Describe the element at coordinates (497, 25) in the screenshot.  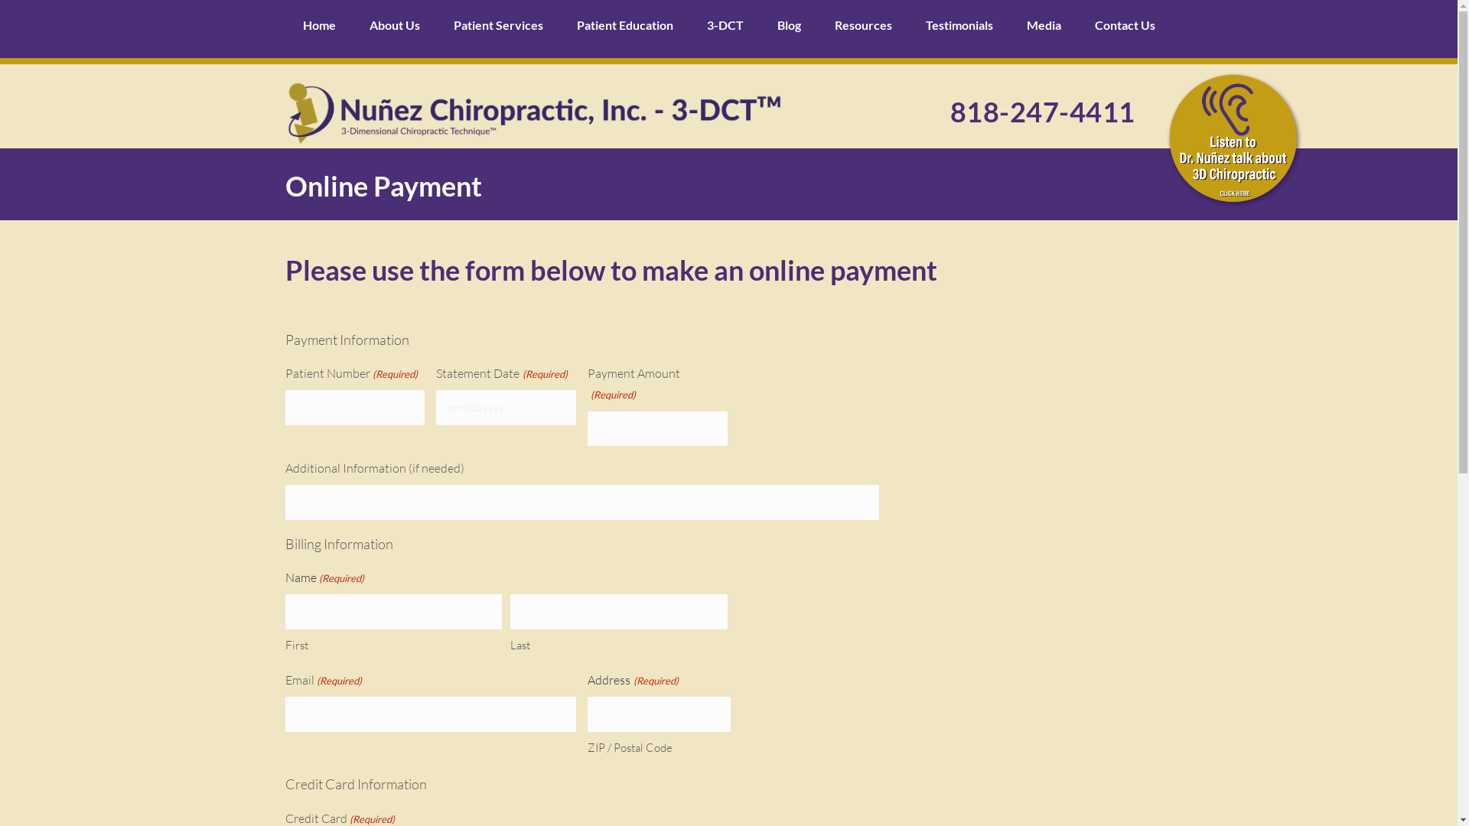
I see `Patient Services` at that location.